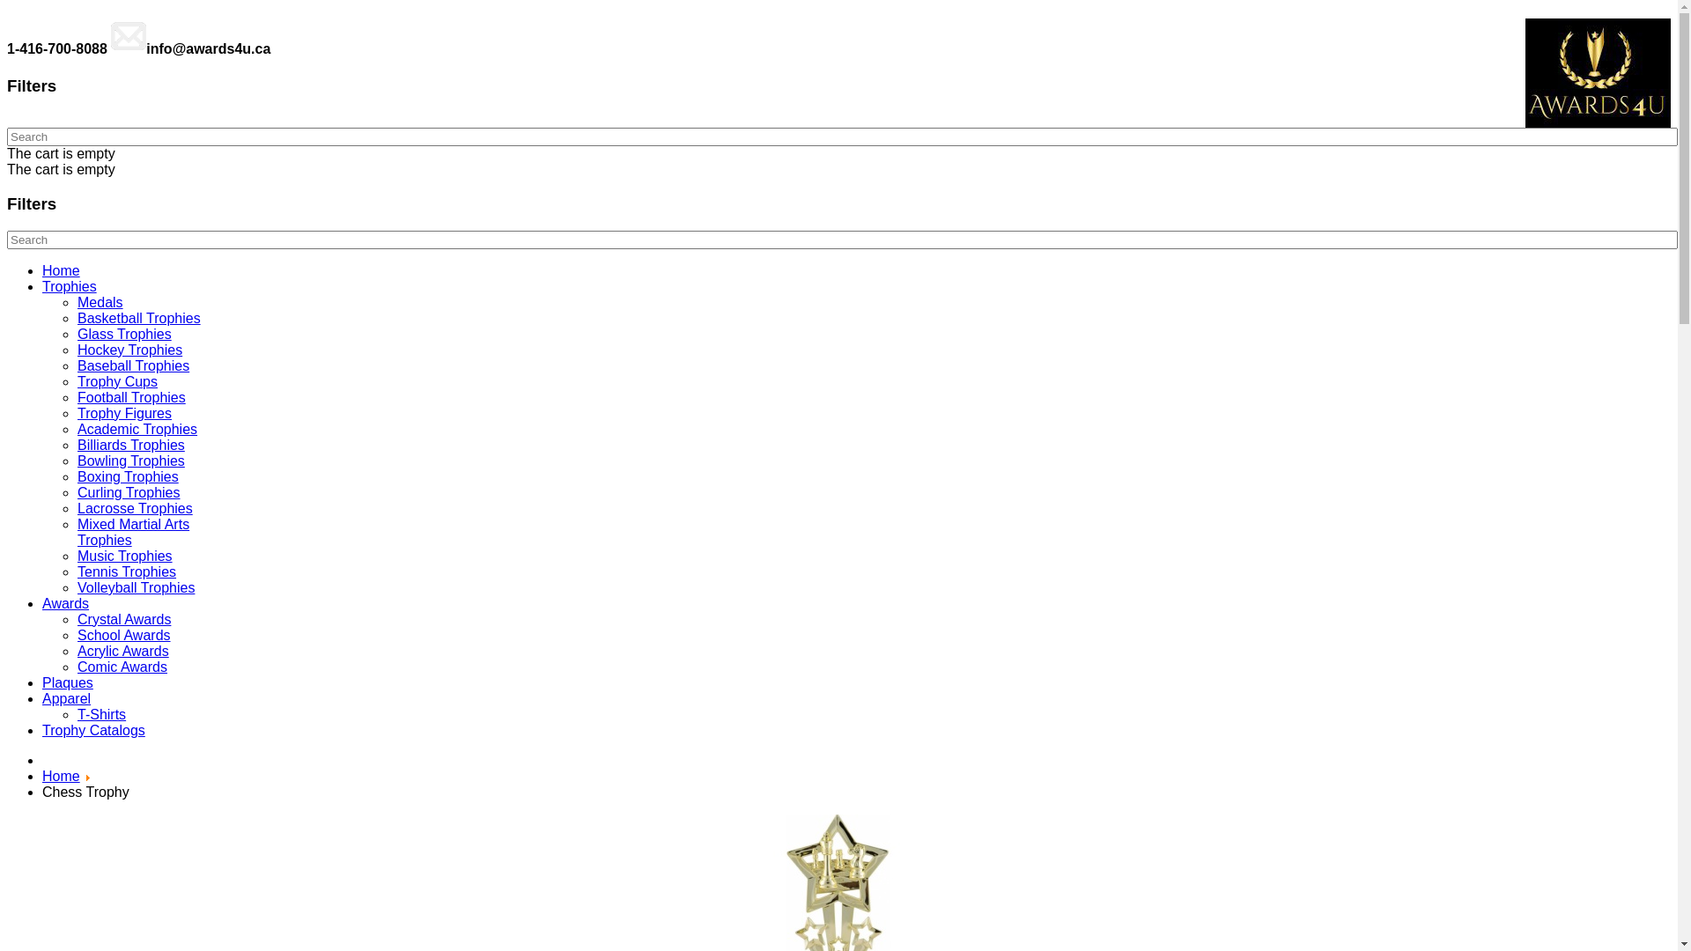 This screenshot has width=1691, height=951. What do you see at coordinates (132, 398) in the screenshot?
I see `Football Trophies` at bounding box center [132, 398].